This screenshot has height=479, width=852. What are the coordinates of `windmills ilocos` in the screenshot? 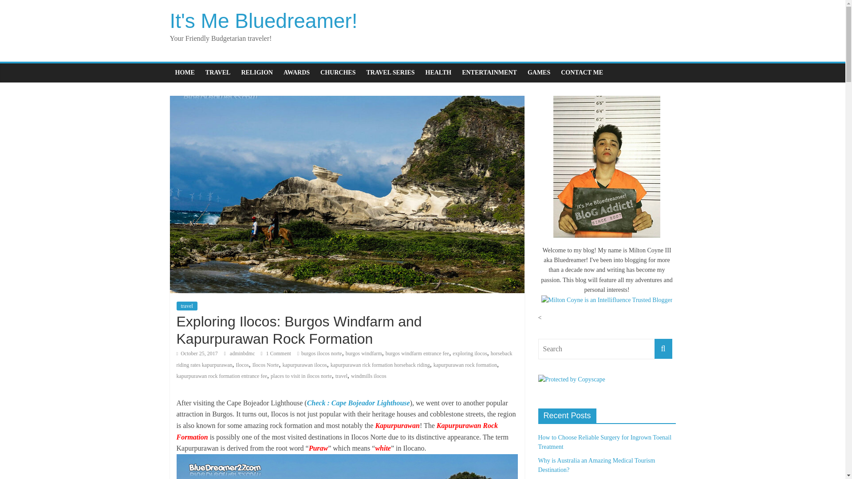 It's located at (369, 376).